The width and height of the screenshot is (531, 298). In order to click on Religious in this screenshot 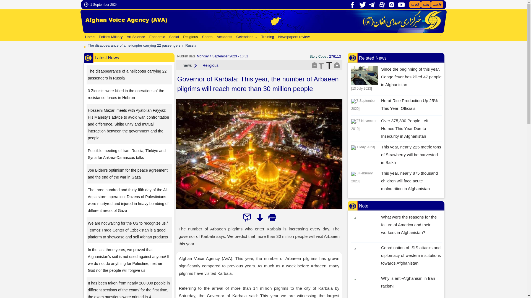, I will do `click(190, 37)`.